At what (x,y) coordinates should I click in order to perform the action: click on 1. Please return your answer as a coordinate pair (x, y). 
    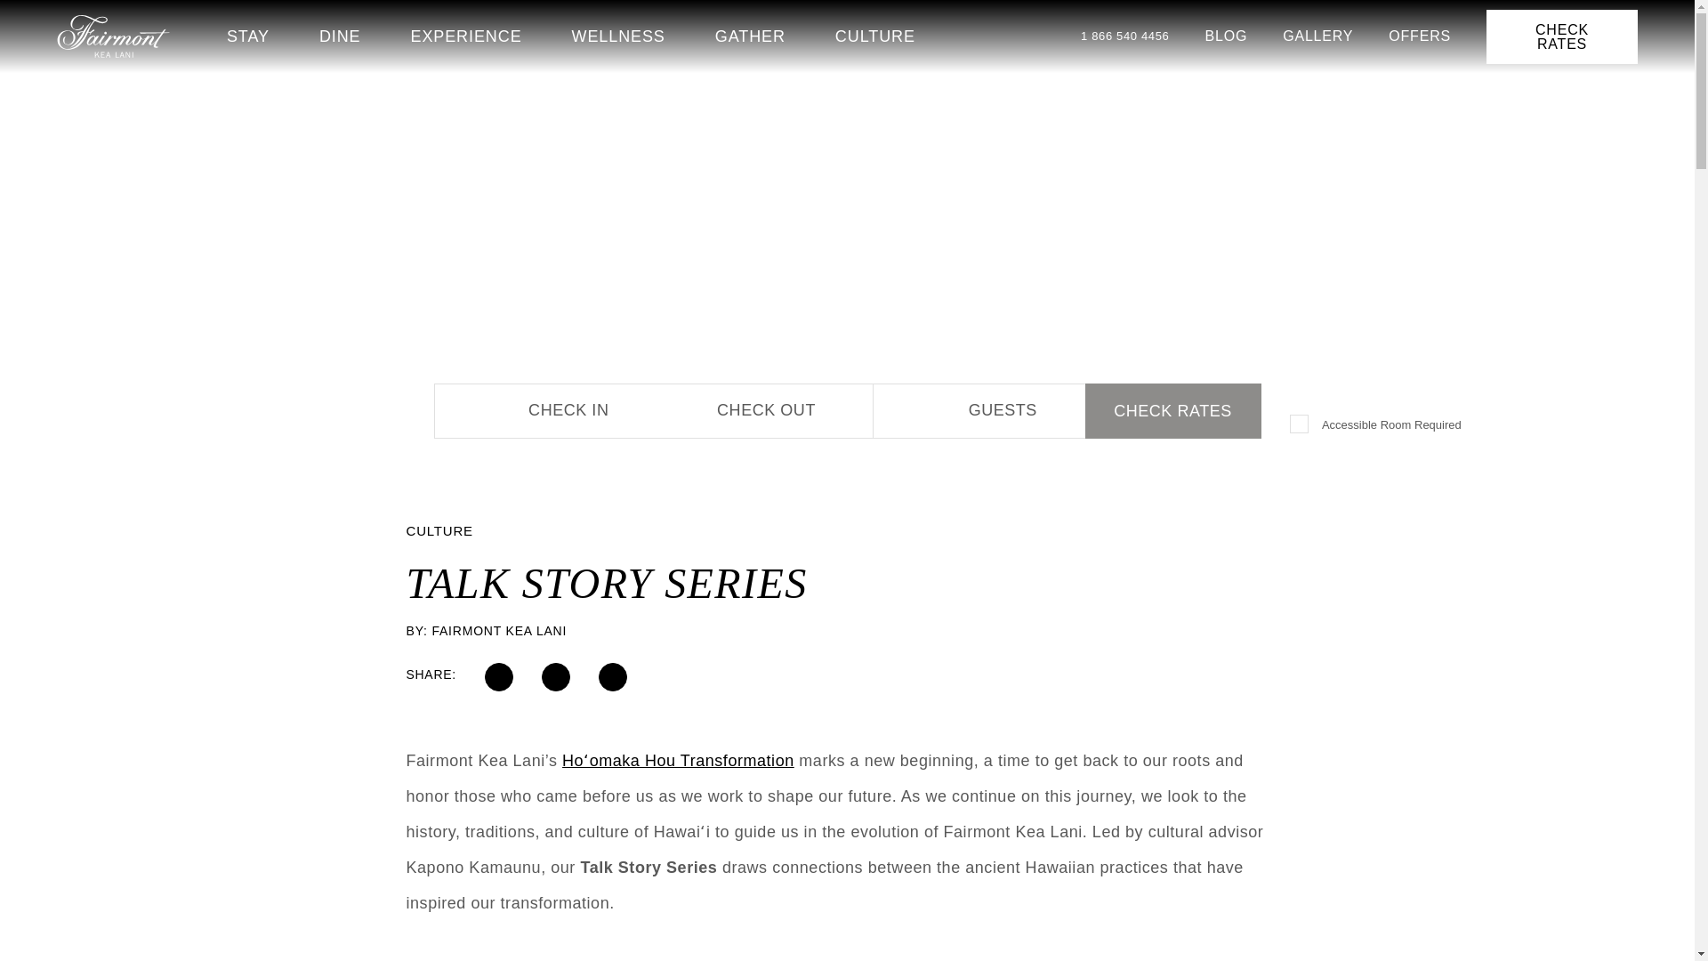
    Looking at the image, I should click on (1301, 425).